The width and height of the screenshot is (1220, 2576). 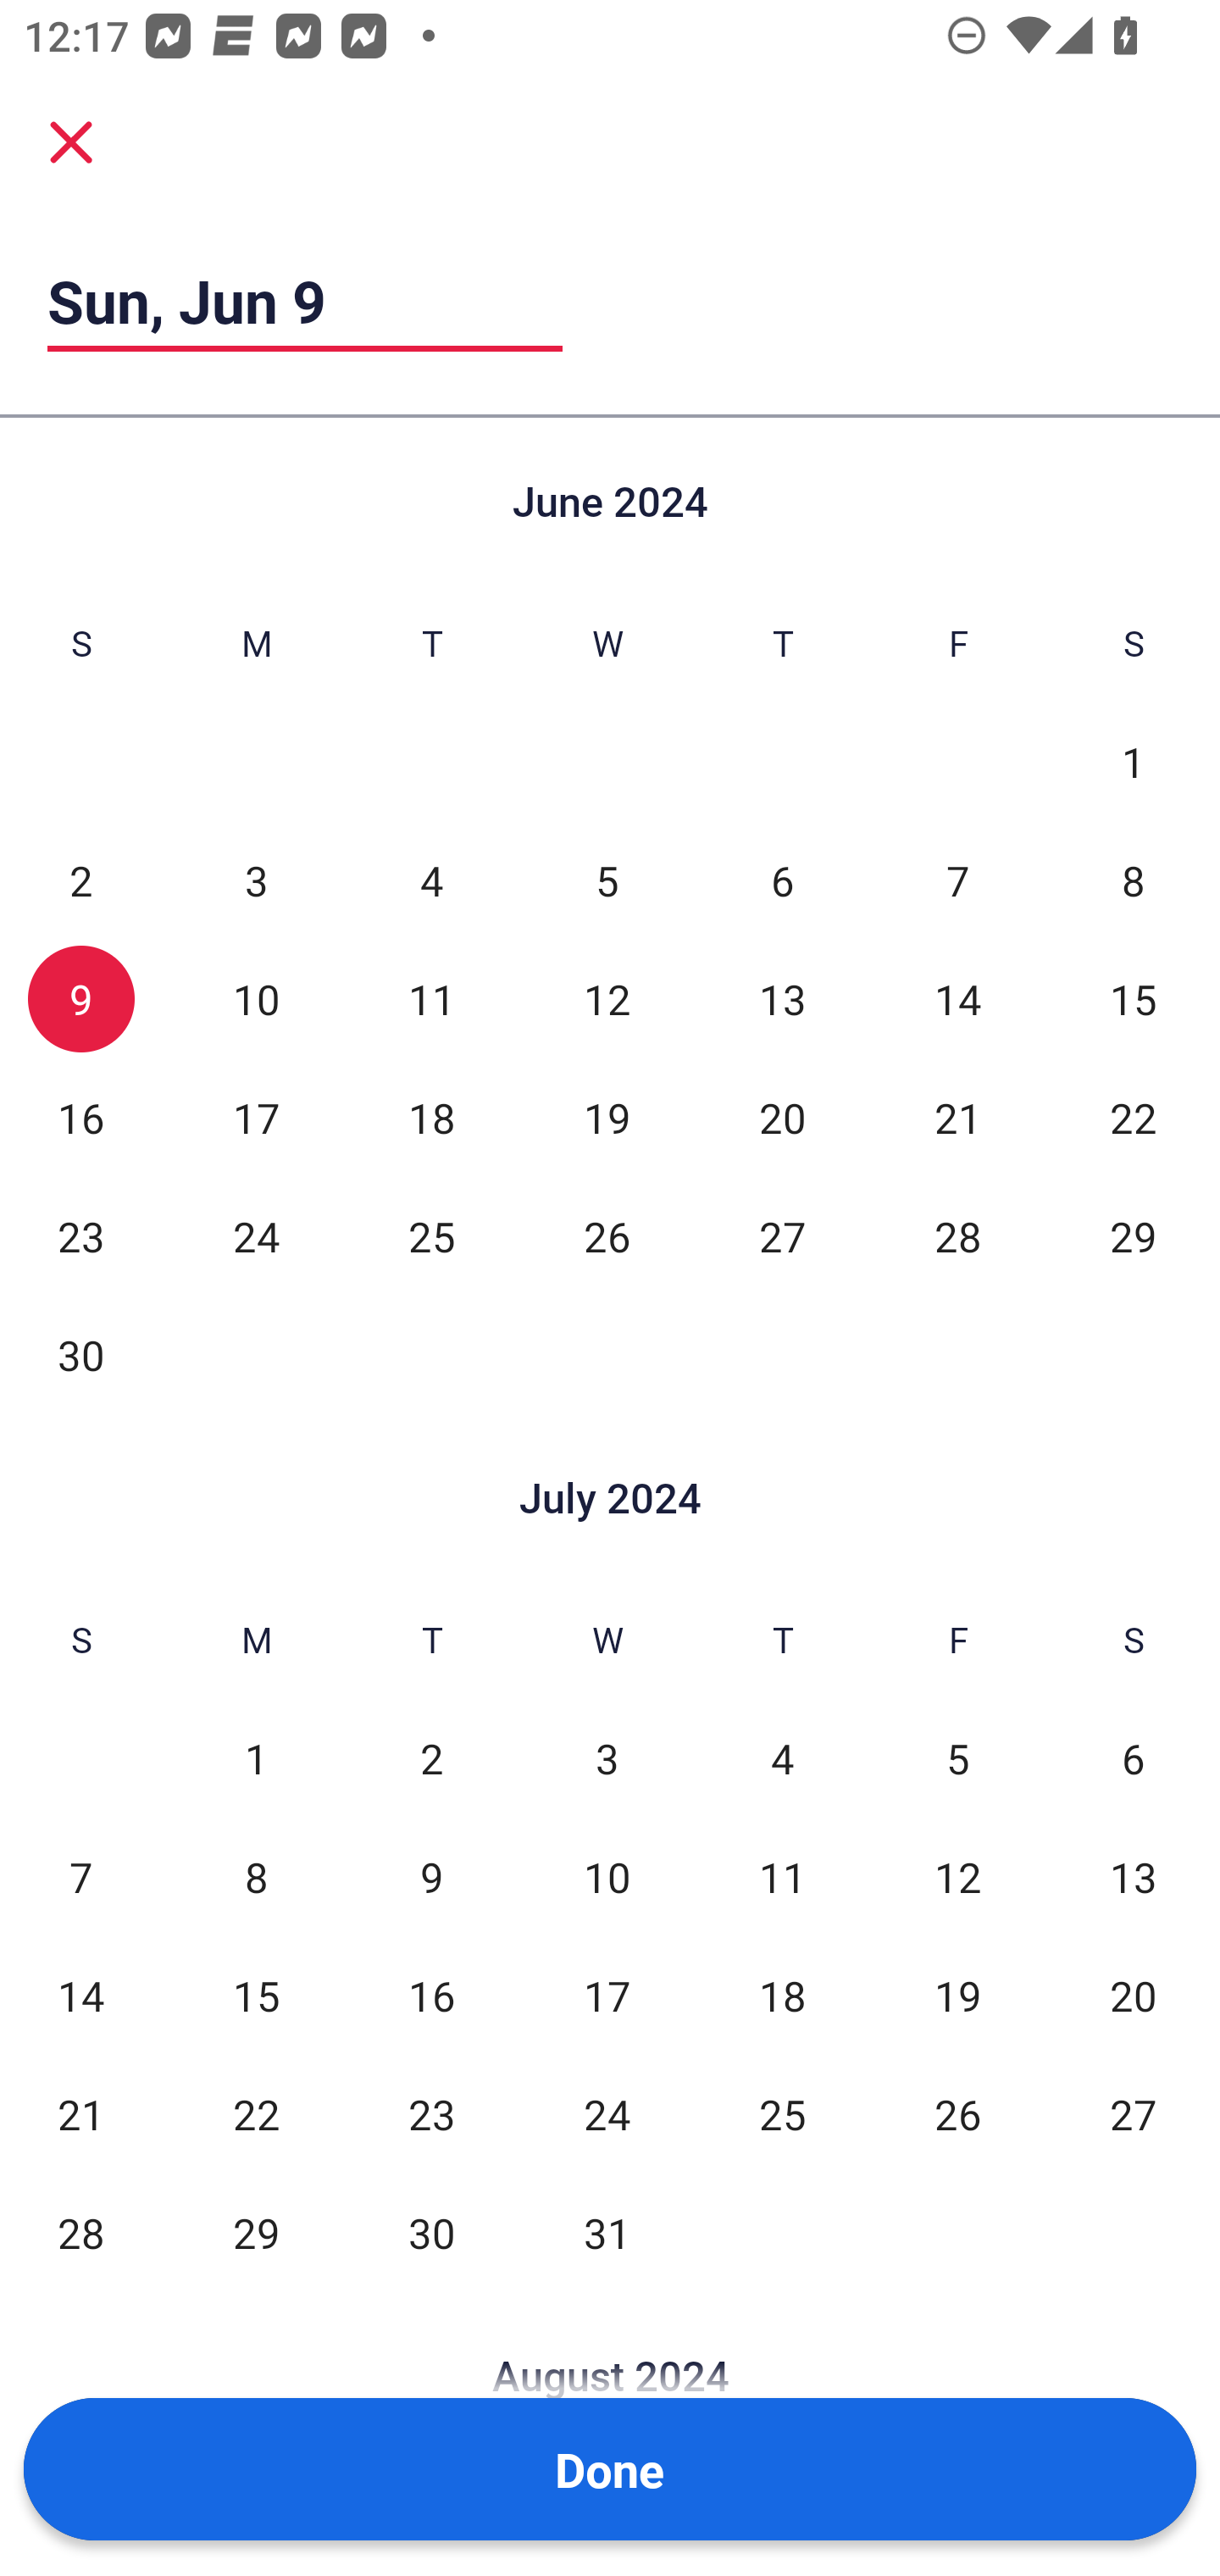 I want to click on 7 Sun, Jul 7, Not Selected, so click(x=80, y=1878).